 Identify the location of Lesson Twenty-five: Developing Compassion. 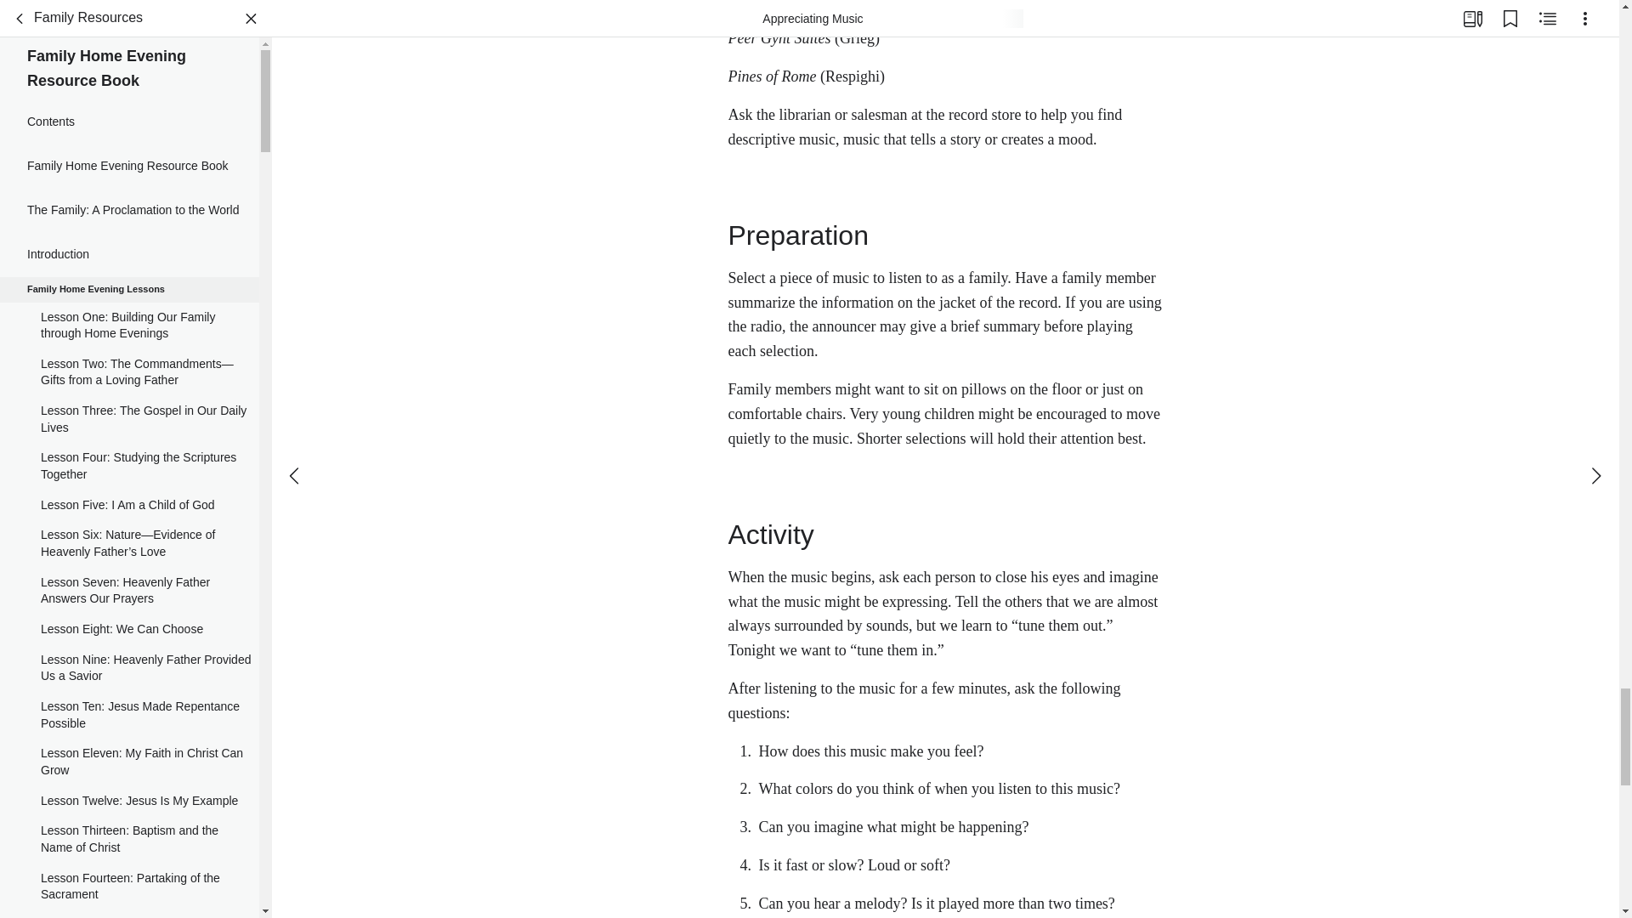
(129, 481).